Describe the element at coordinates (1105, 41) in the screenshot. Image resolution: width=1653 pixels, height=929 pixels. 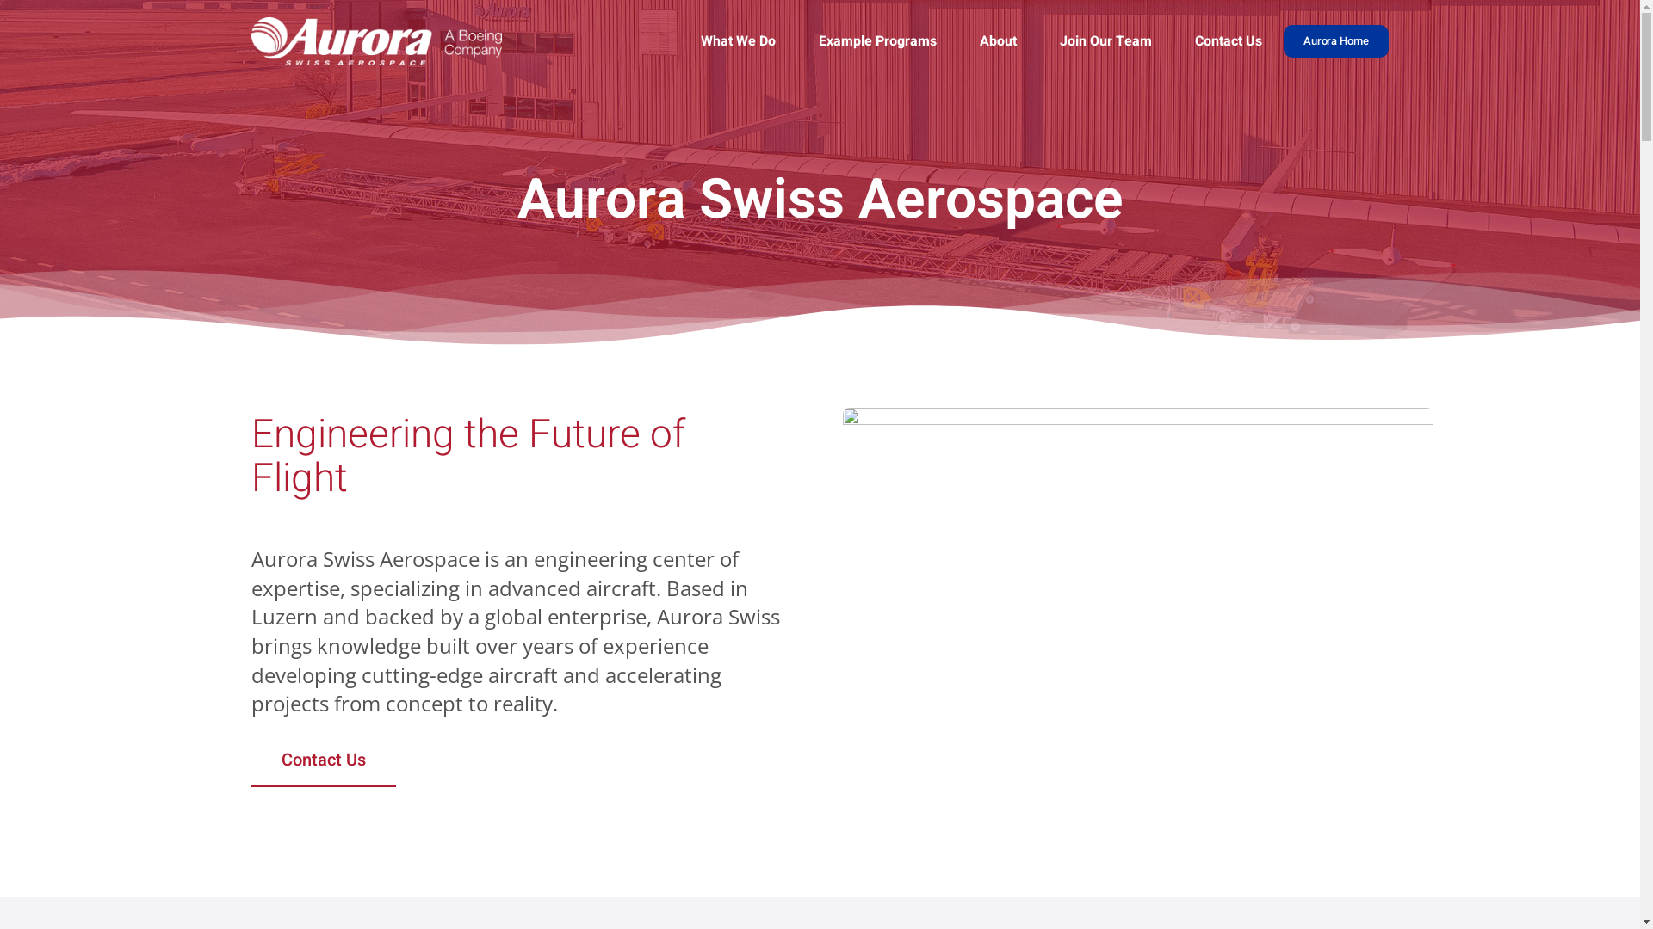
I see `Join Our Team` at that location.